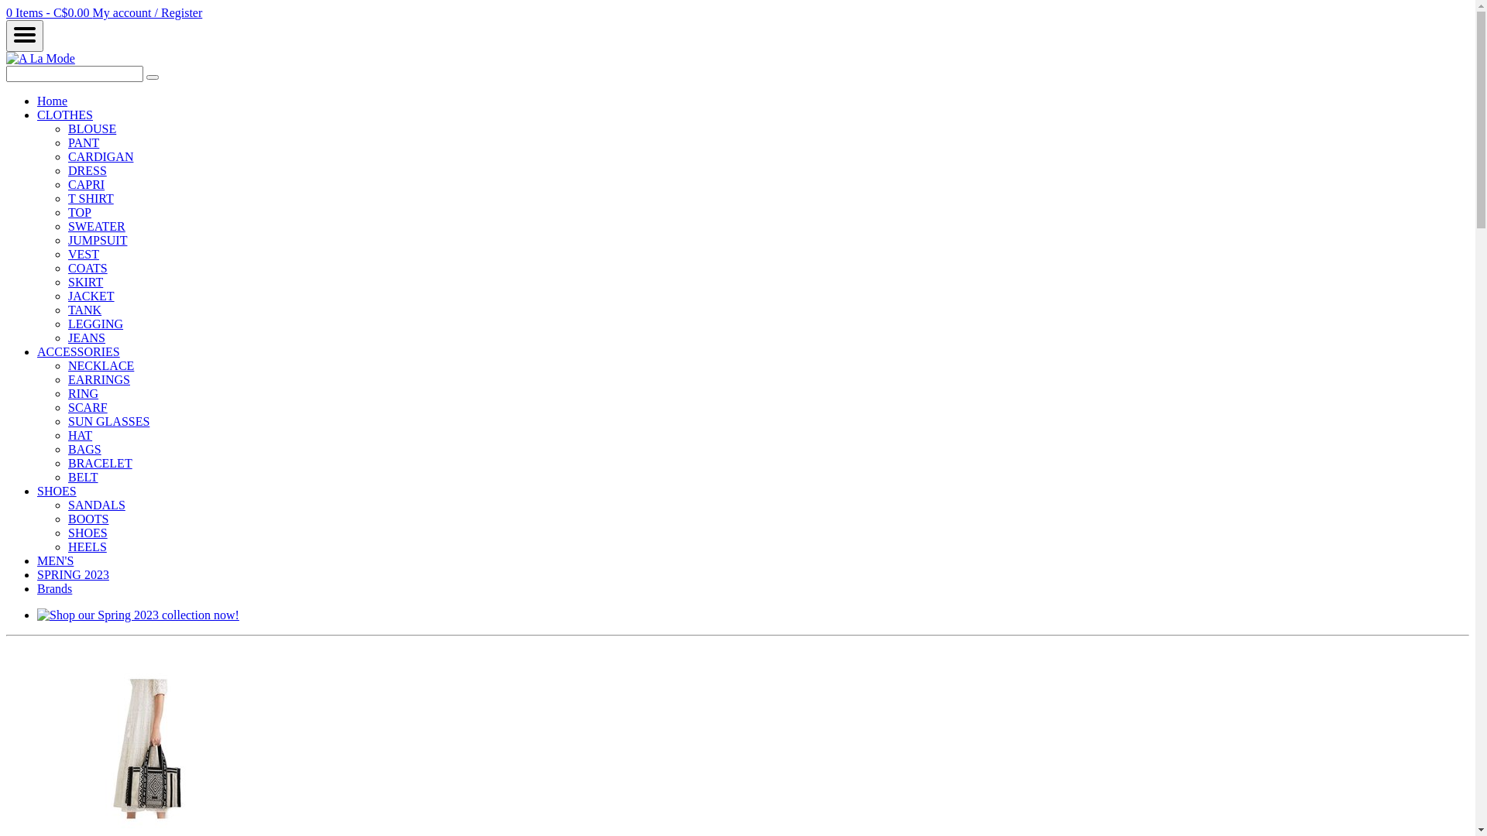 This screenshot has width=1487, height=836. Describe the element at coordinates (84, 254) in the screenshot. I see `VEST` at that location.